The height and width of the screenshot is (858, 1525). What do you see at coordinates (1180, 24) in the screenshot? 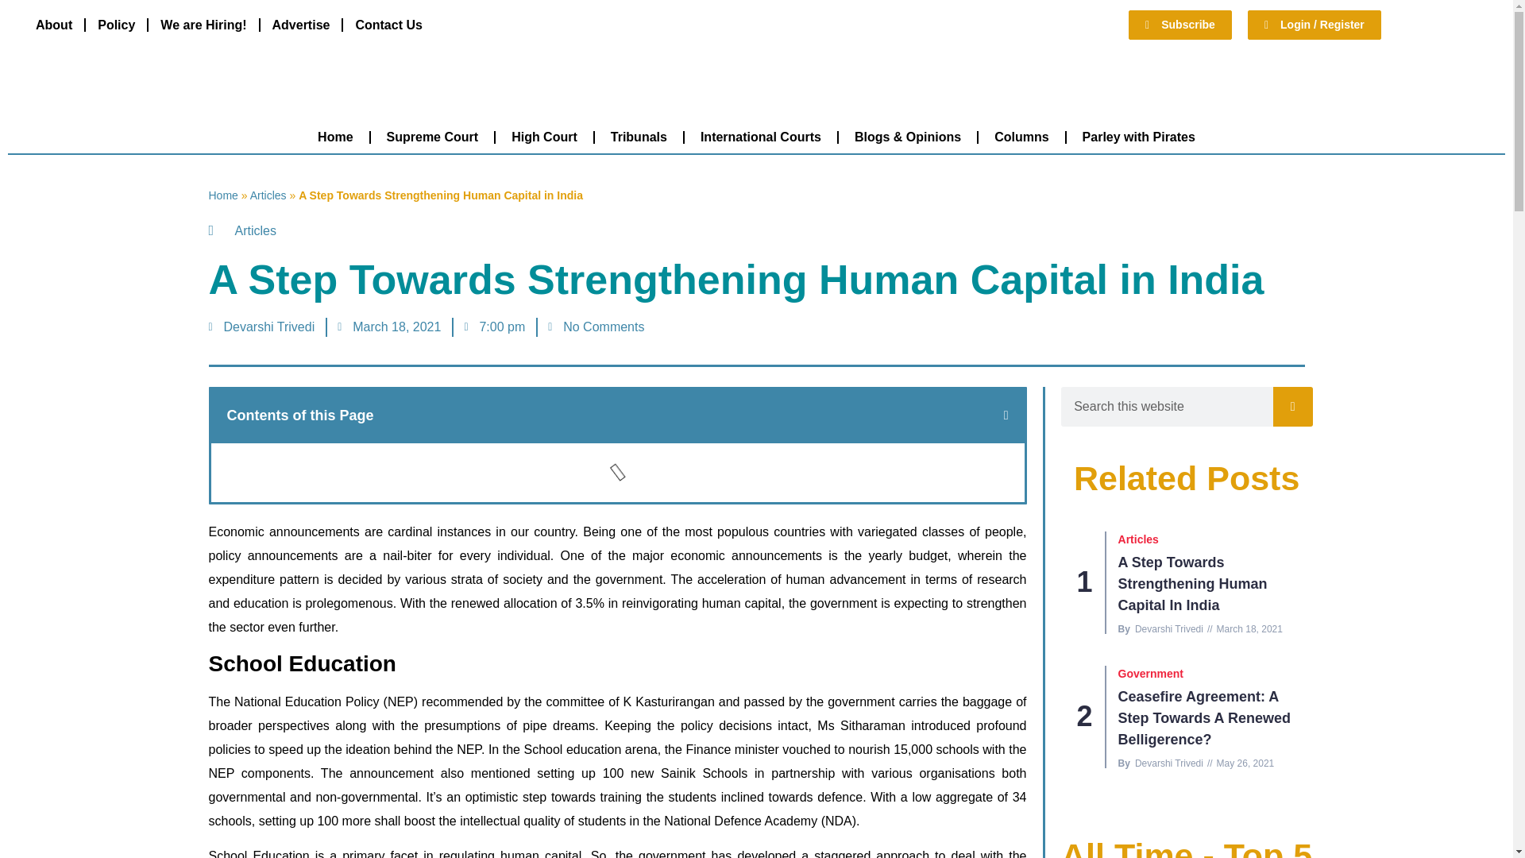
I see `Subscribe` at bounding box center [1180, 24].